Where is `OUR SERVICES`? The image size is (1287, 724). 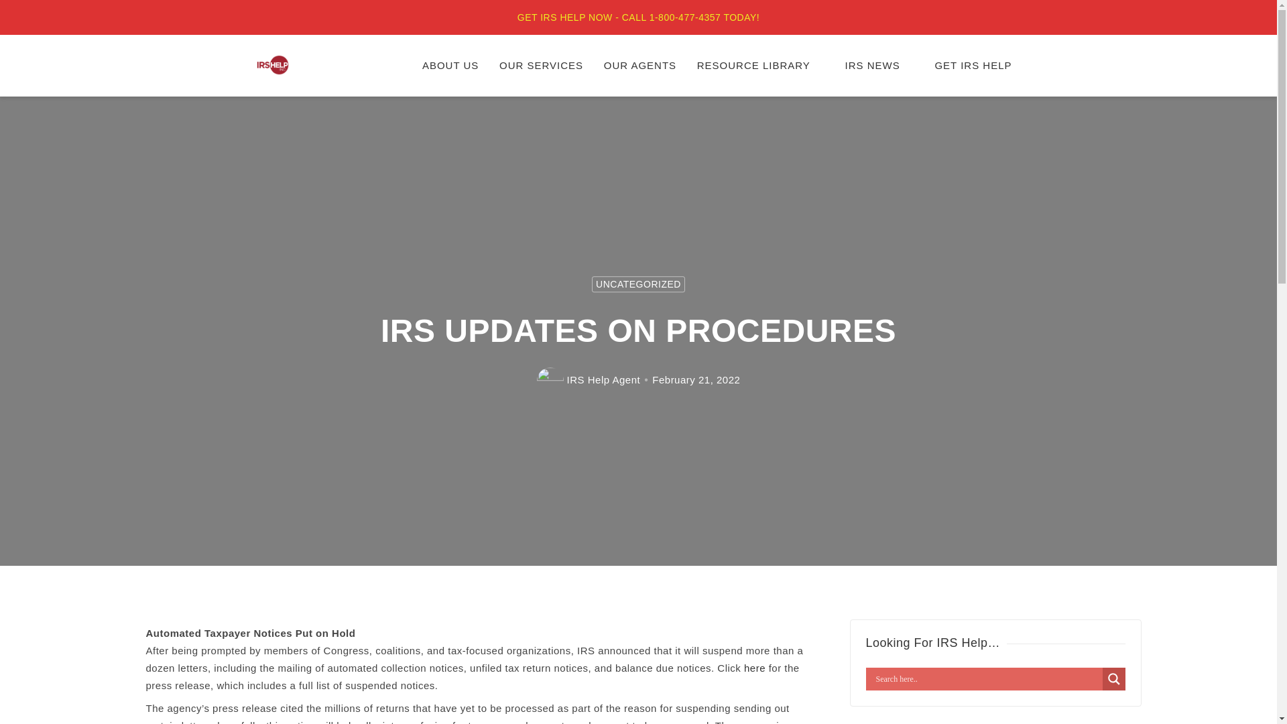 OUR SERVICES is located at coordinates (541, 65).